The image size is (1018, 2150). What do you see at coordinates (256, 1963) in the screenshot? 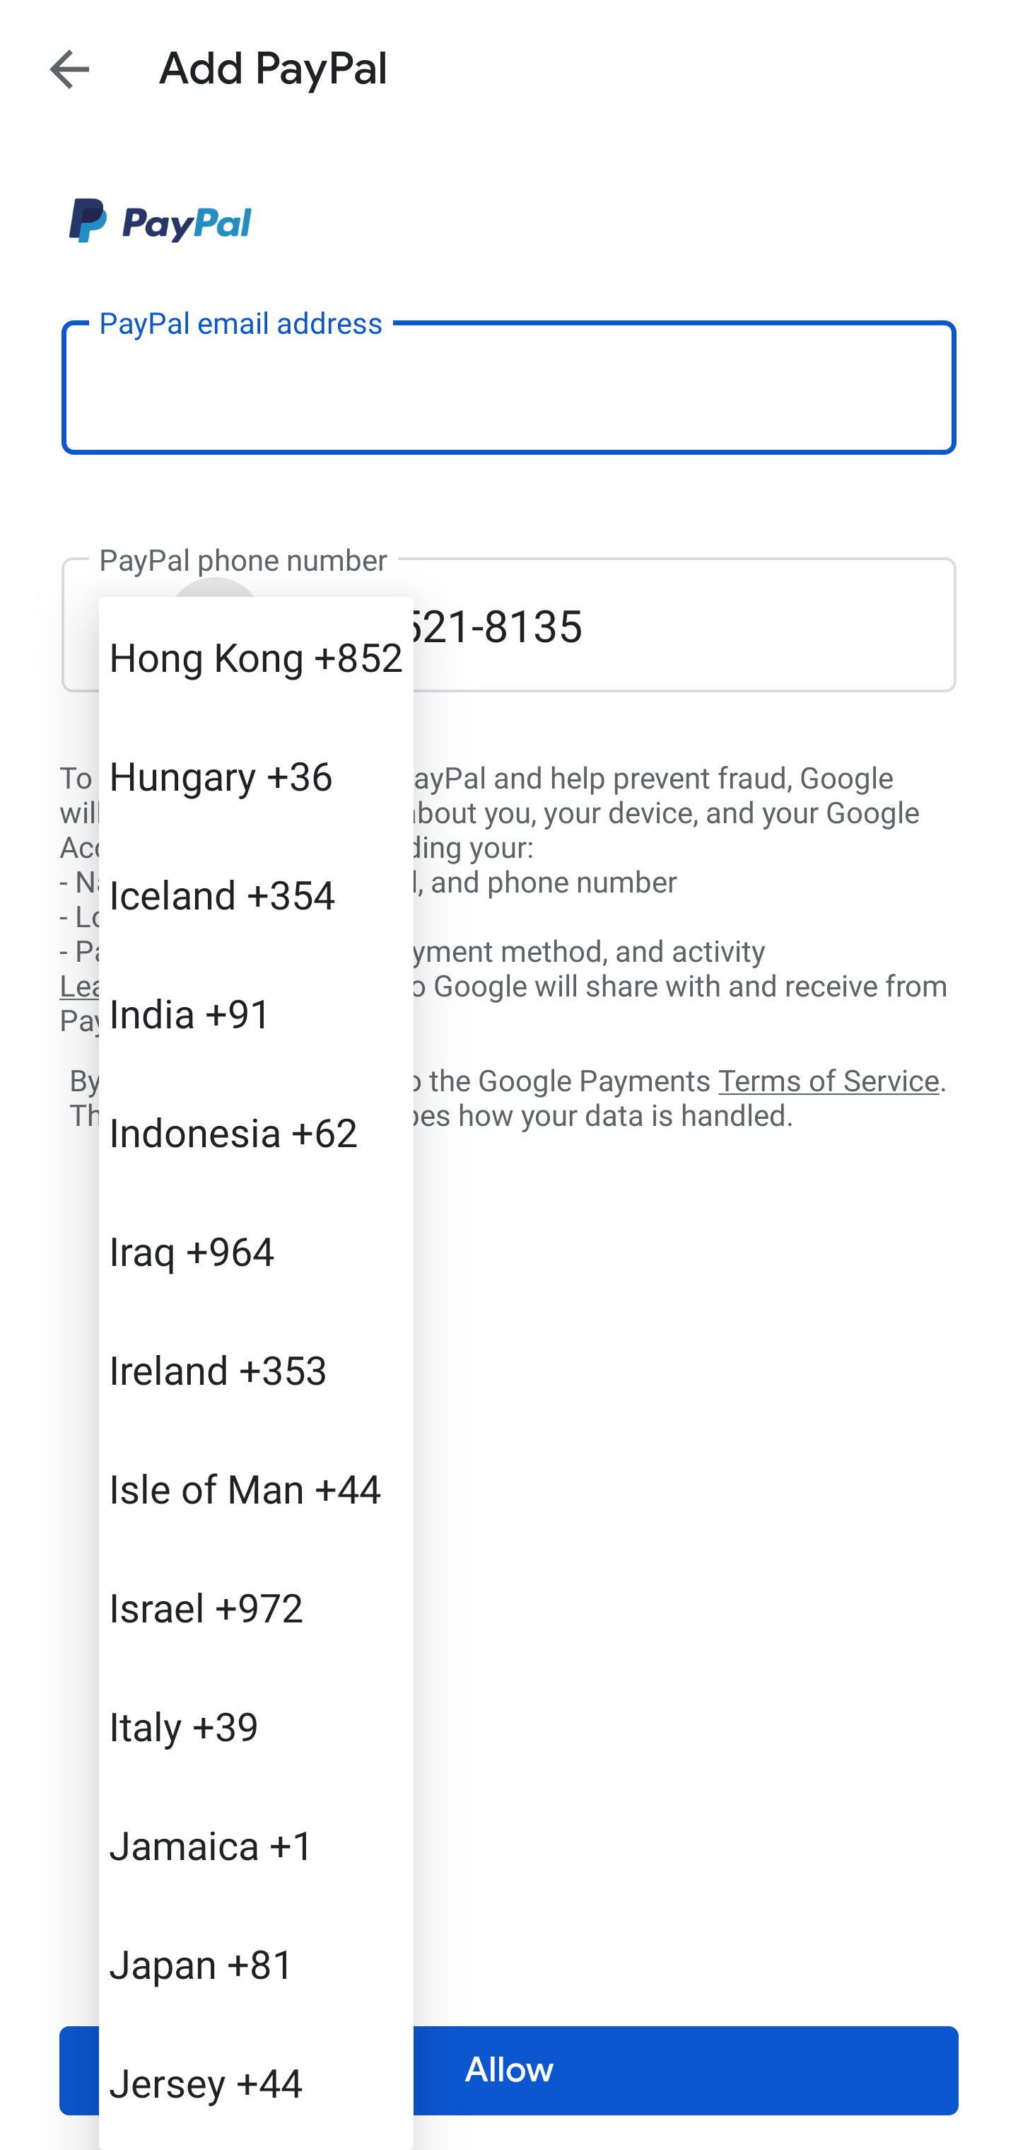
I see `Japan +81` at bounding box center [256, 1963].